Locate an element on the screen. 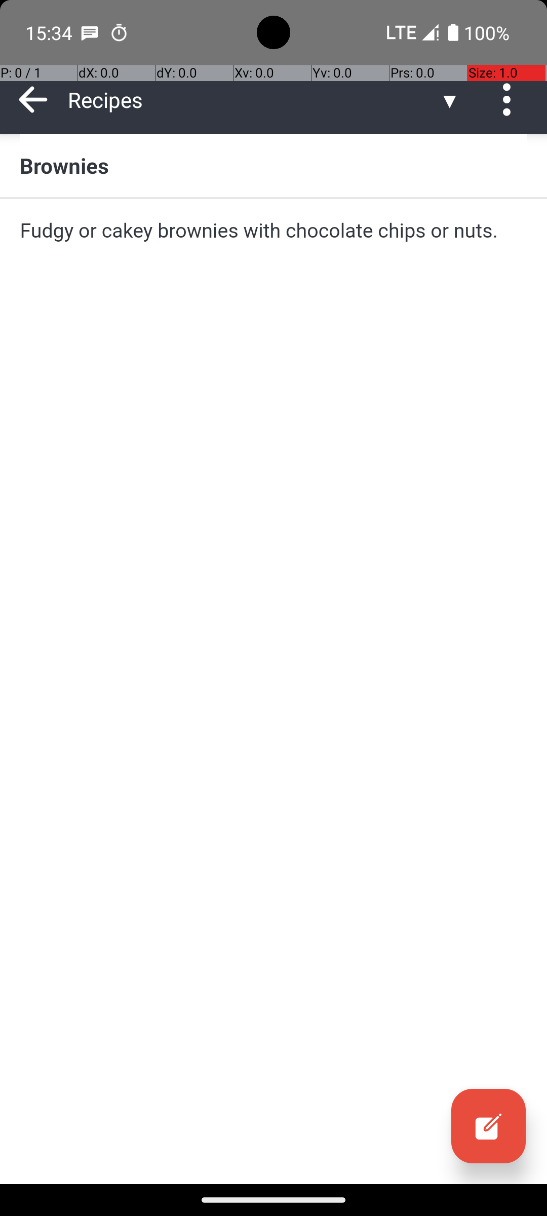  Fudgy or cakey brownies with chocolate chips or nuts. is located at coordinates (273, 230).